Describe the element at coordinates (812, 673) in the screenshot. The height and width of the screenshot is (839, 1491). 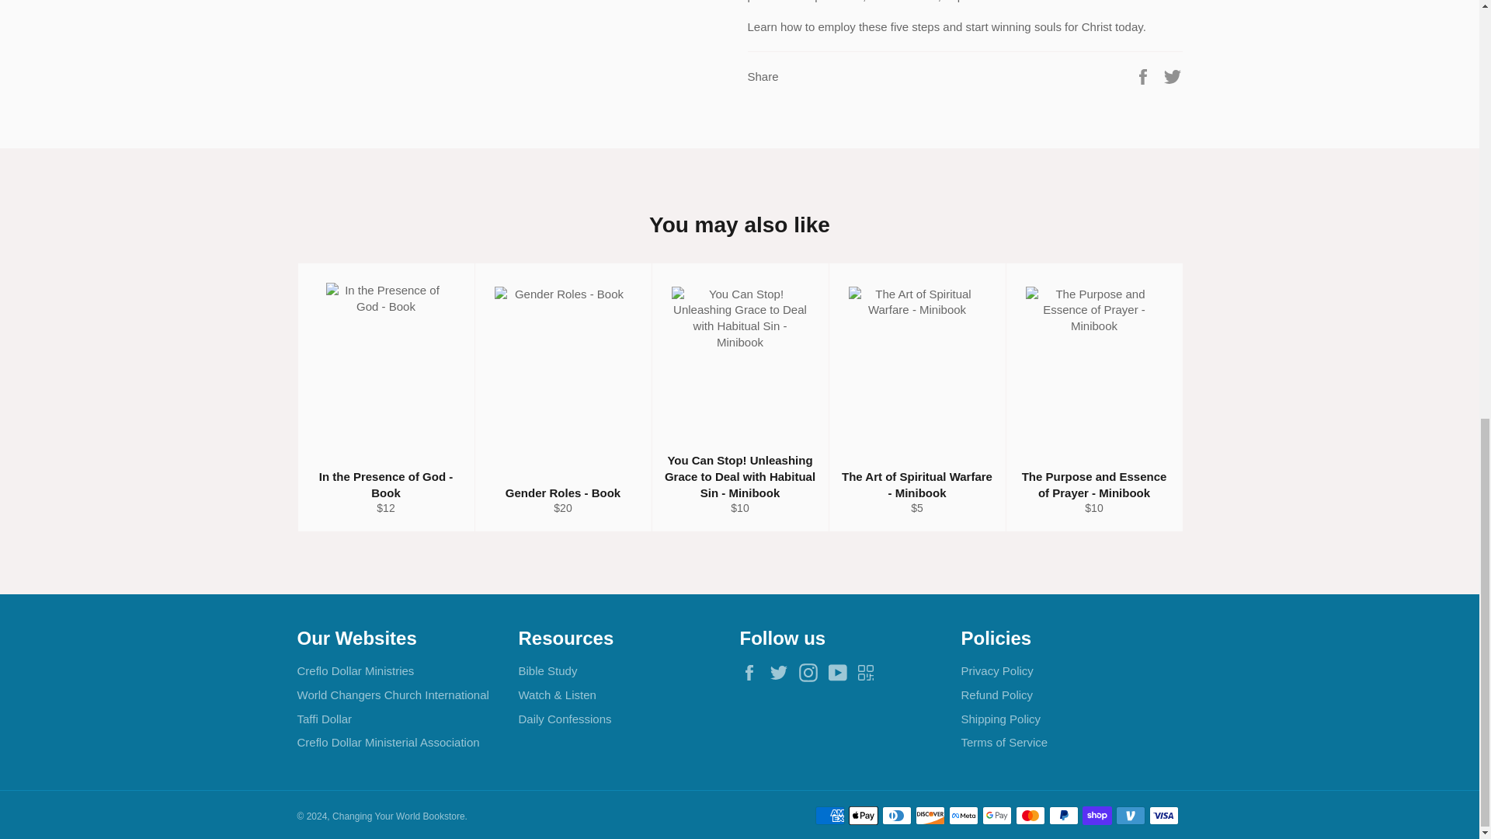
I see `Changing Your World Bookstore on Instagram` at that location.